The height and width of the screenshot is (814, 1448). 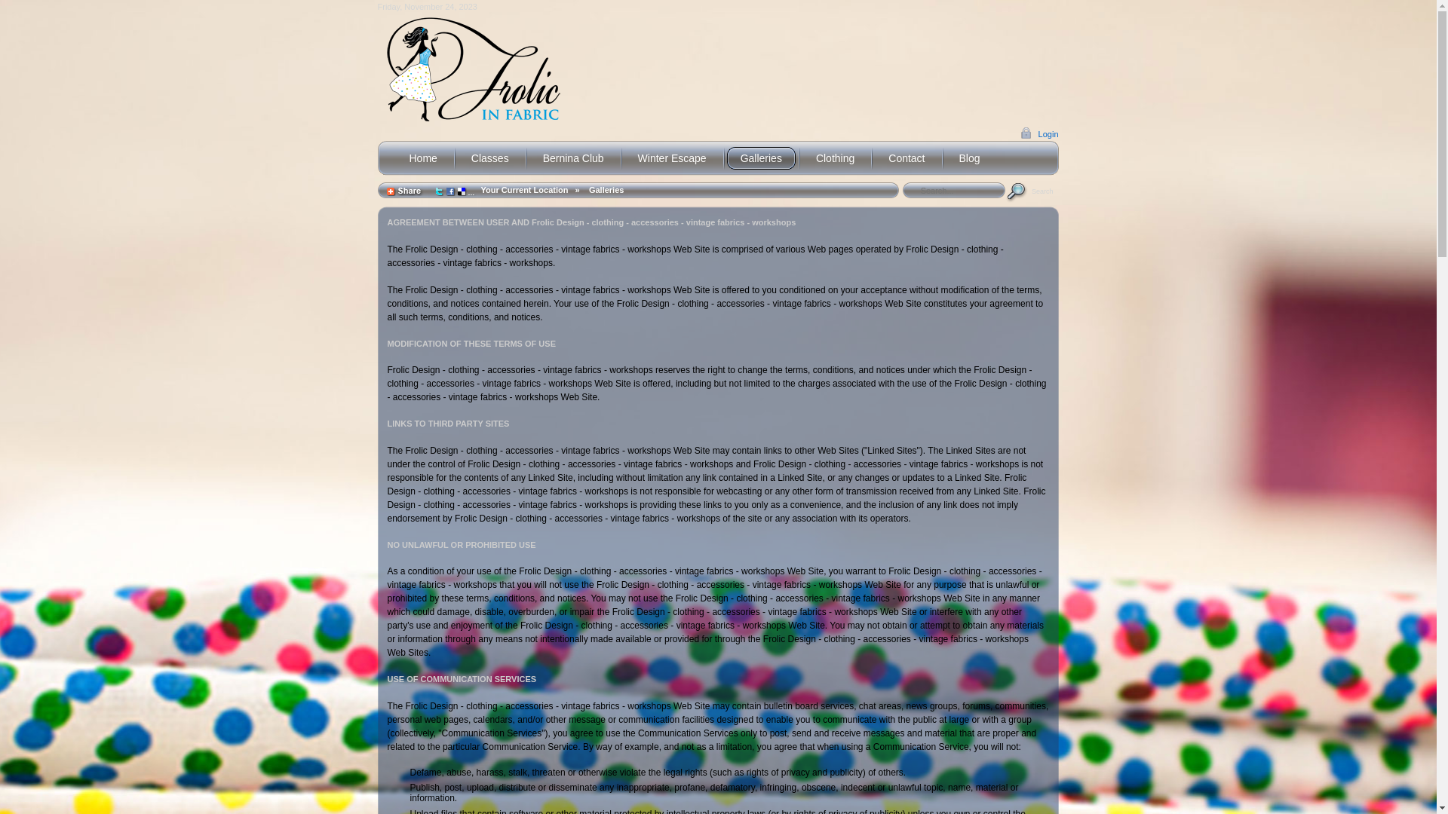 I want to click on Winter Escape, so click(x=673, y=158).